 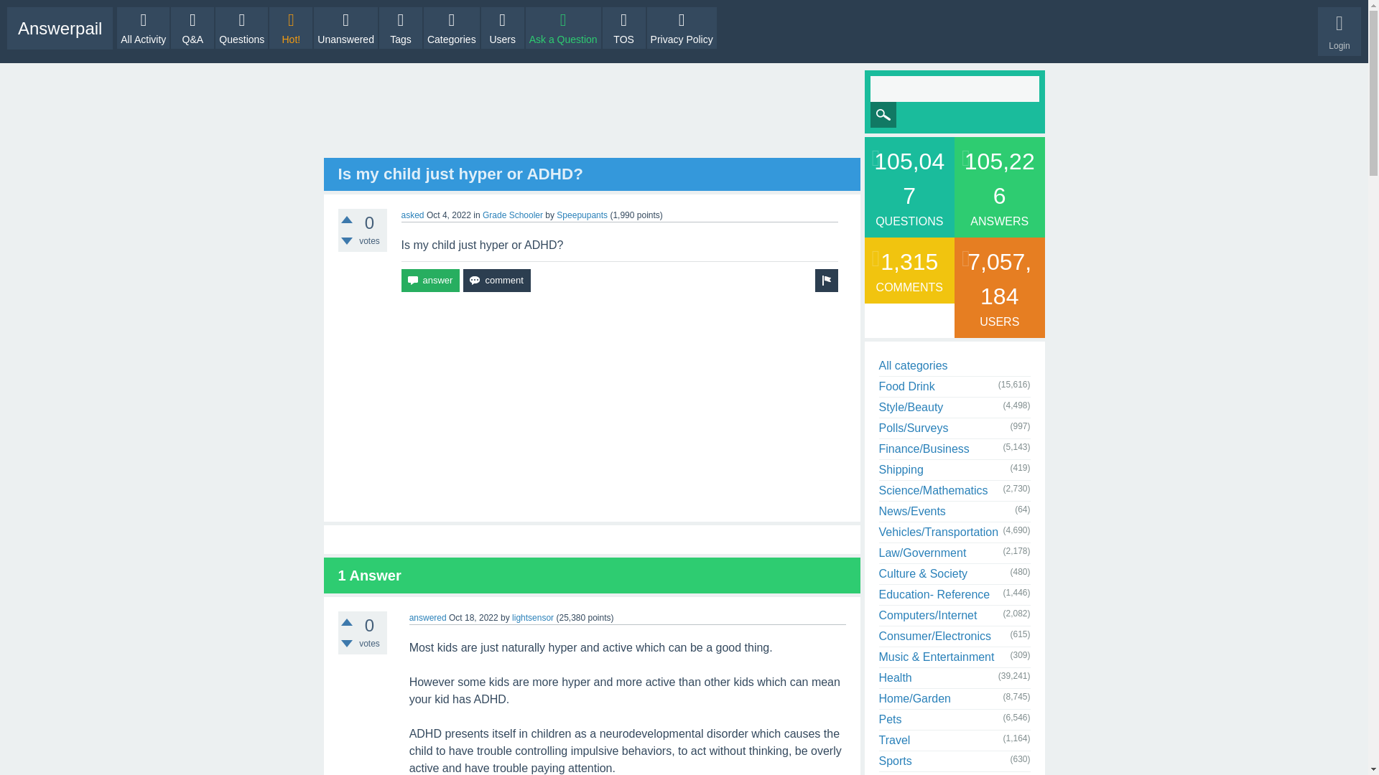 What do you see at coordinates (883, 115) in the screenshot?
I see `Search` at bounding box center [883, 115].